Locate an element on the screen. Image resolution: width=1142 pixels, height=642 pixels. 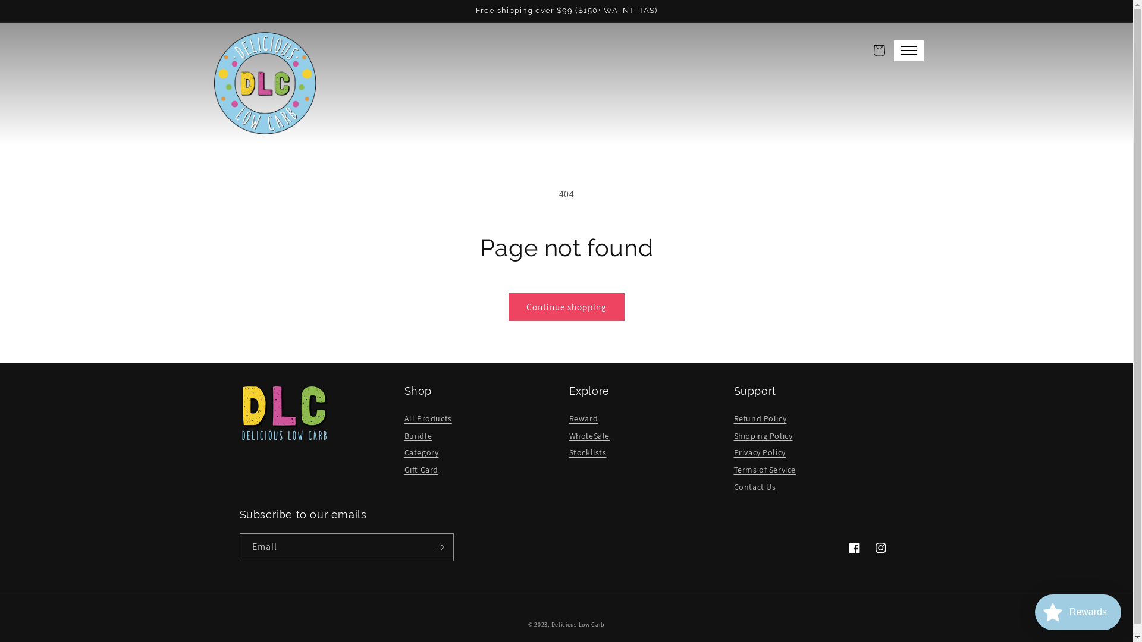
Instagram is located at coordinates (880, 548).